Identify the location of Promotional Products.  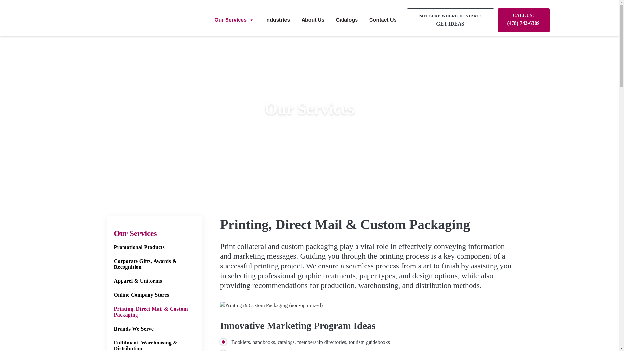
(155, 247).